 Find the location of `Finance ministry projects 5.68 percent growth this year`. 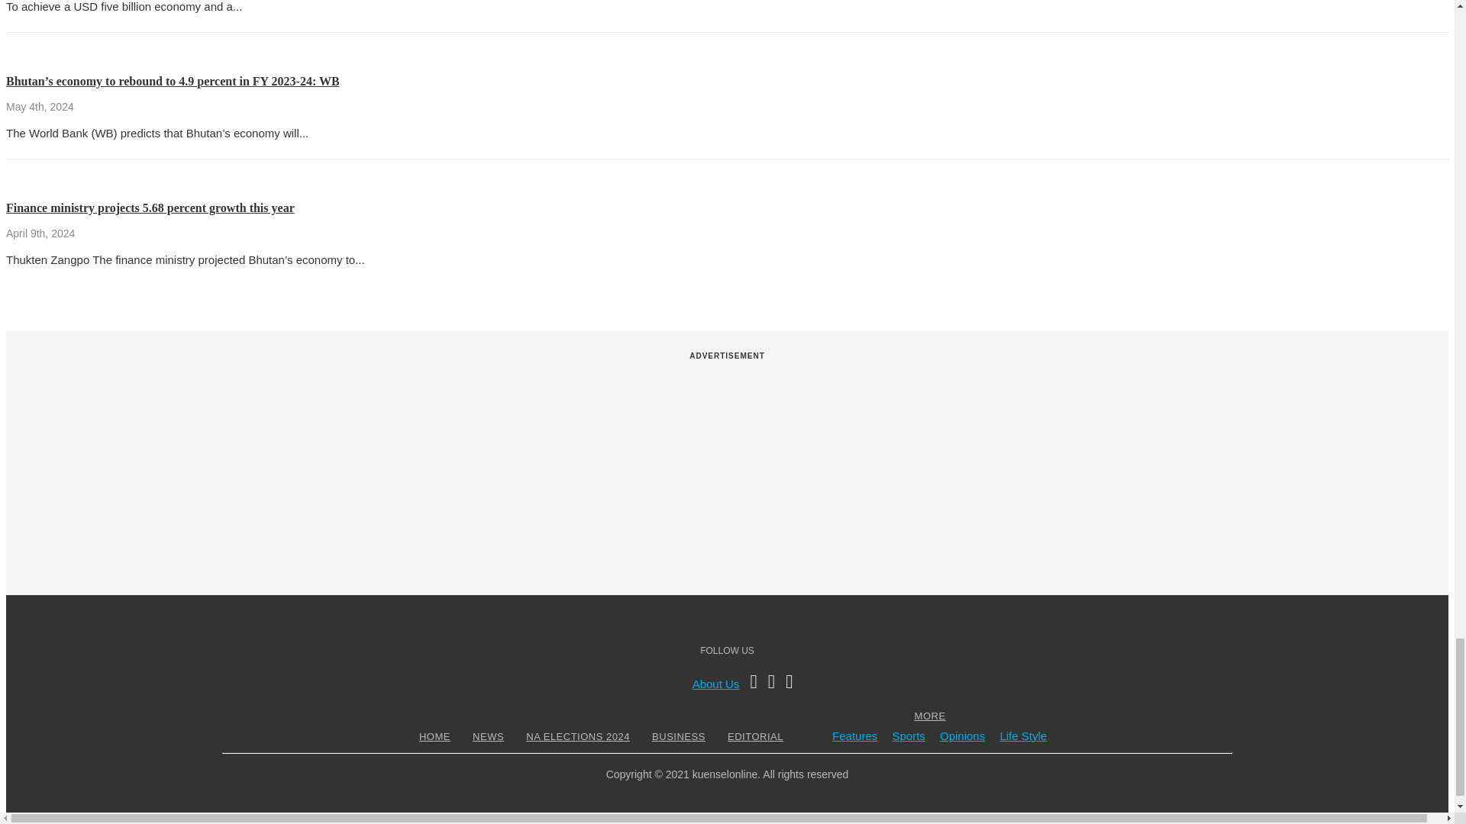

Finance ministry projects 5.68 percent growth this year is located at coordinates (150, 208).